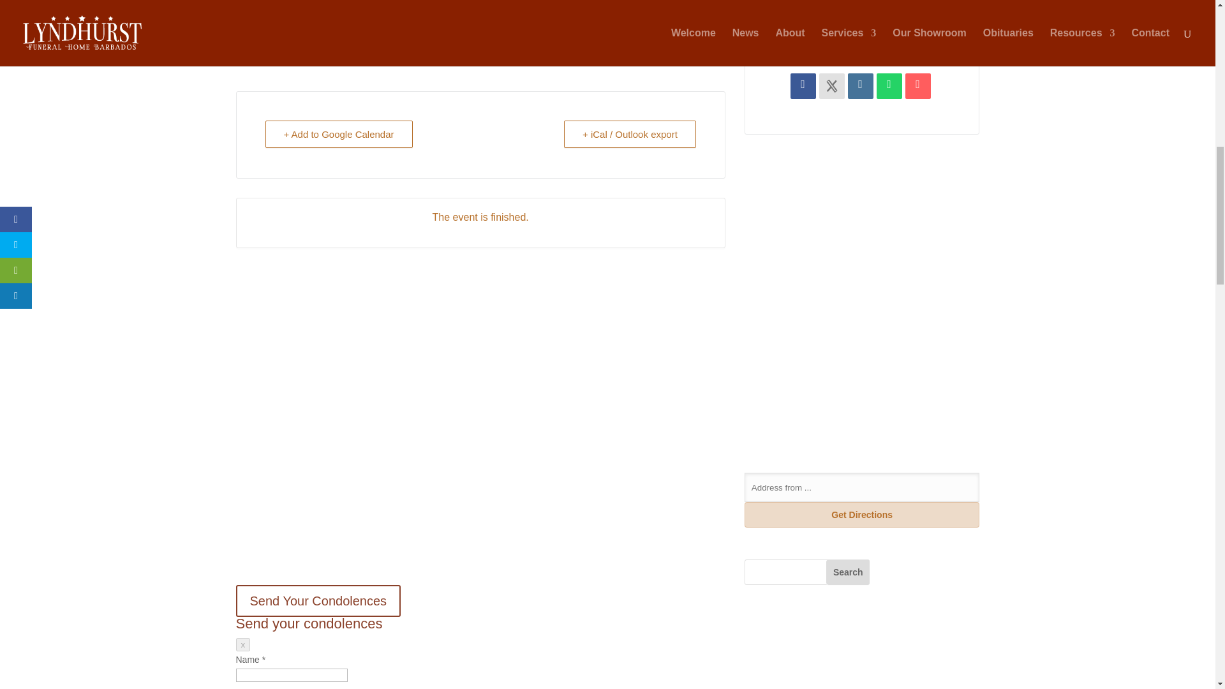  Describe the element at coordinates (889, 85) in the screenshot. I see `X Social Network` at that location.